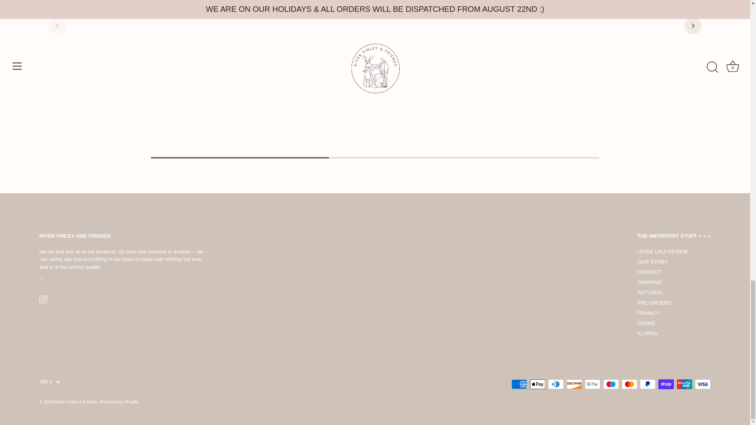  Describe the element at coordinates (684, 384) in the screenshot. I see `Union Pay` at that location.